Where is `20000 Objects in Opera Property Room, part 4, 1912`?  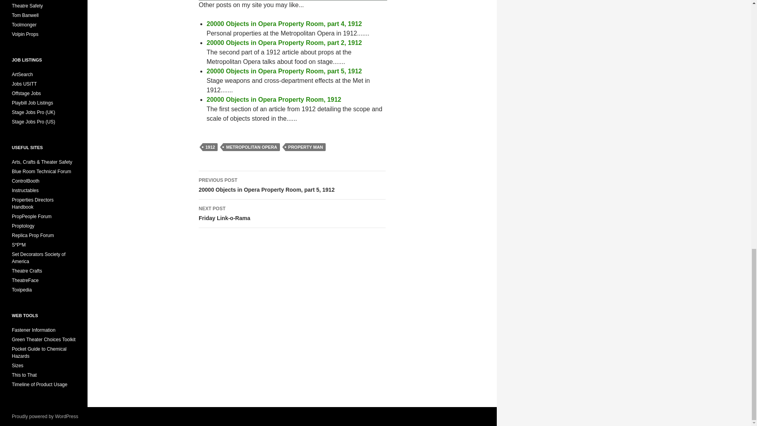 20000 Objects in Opera Property Room, part 4, 1912 is located at coordinates (210, 147).